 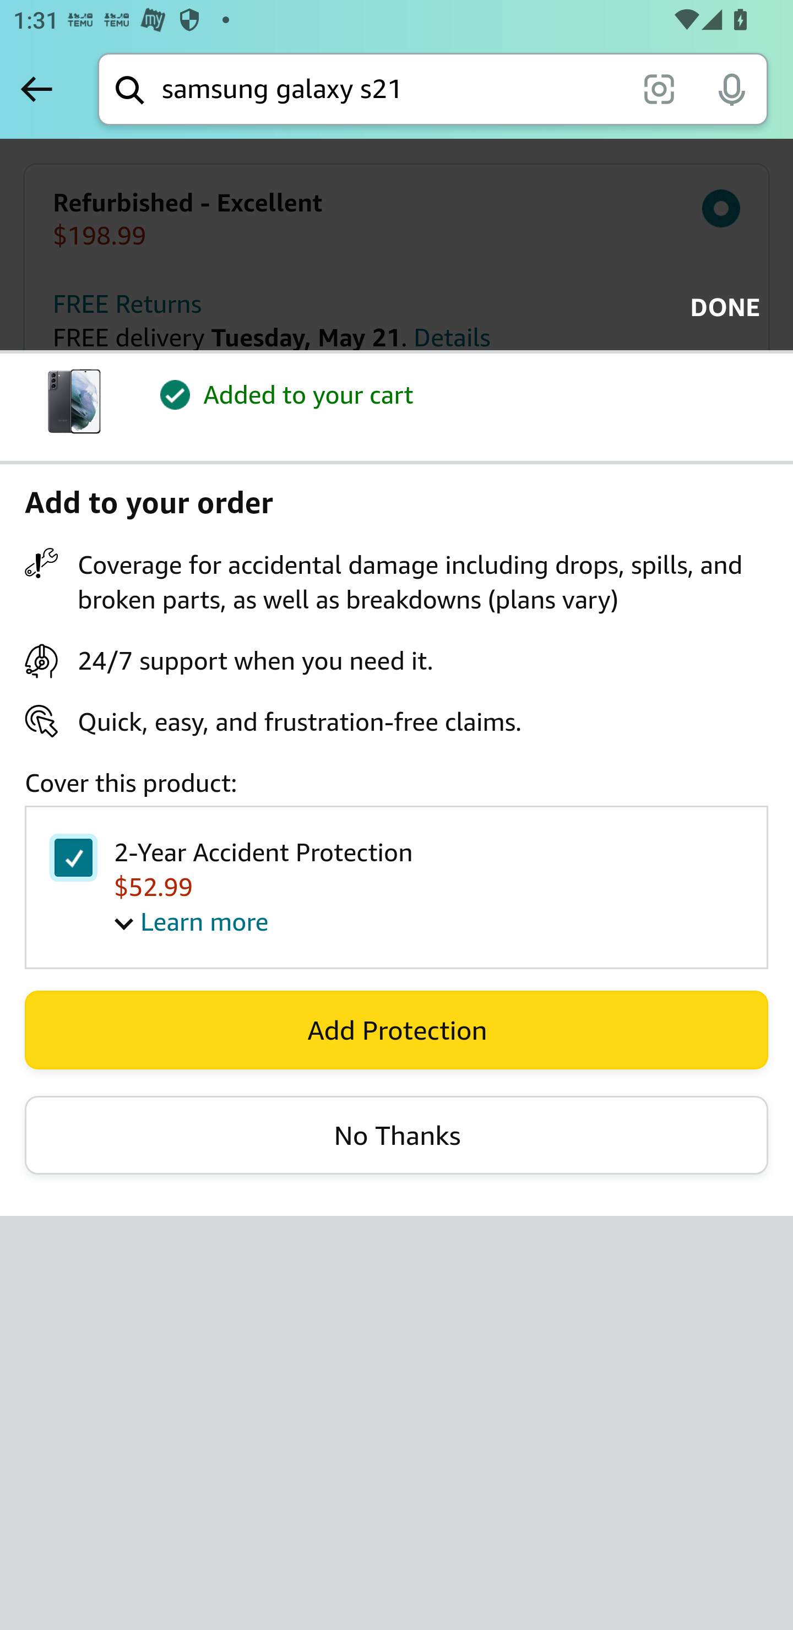 I want to click on Learn more, so click(x=192, y=921).